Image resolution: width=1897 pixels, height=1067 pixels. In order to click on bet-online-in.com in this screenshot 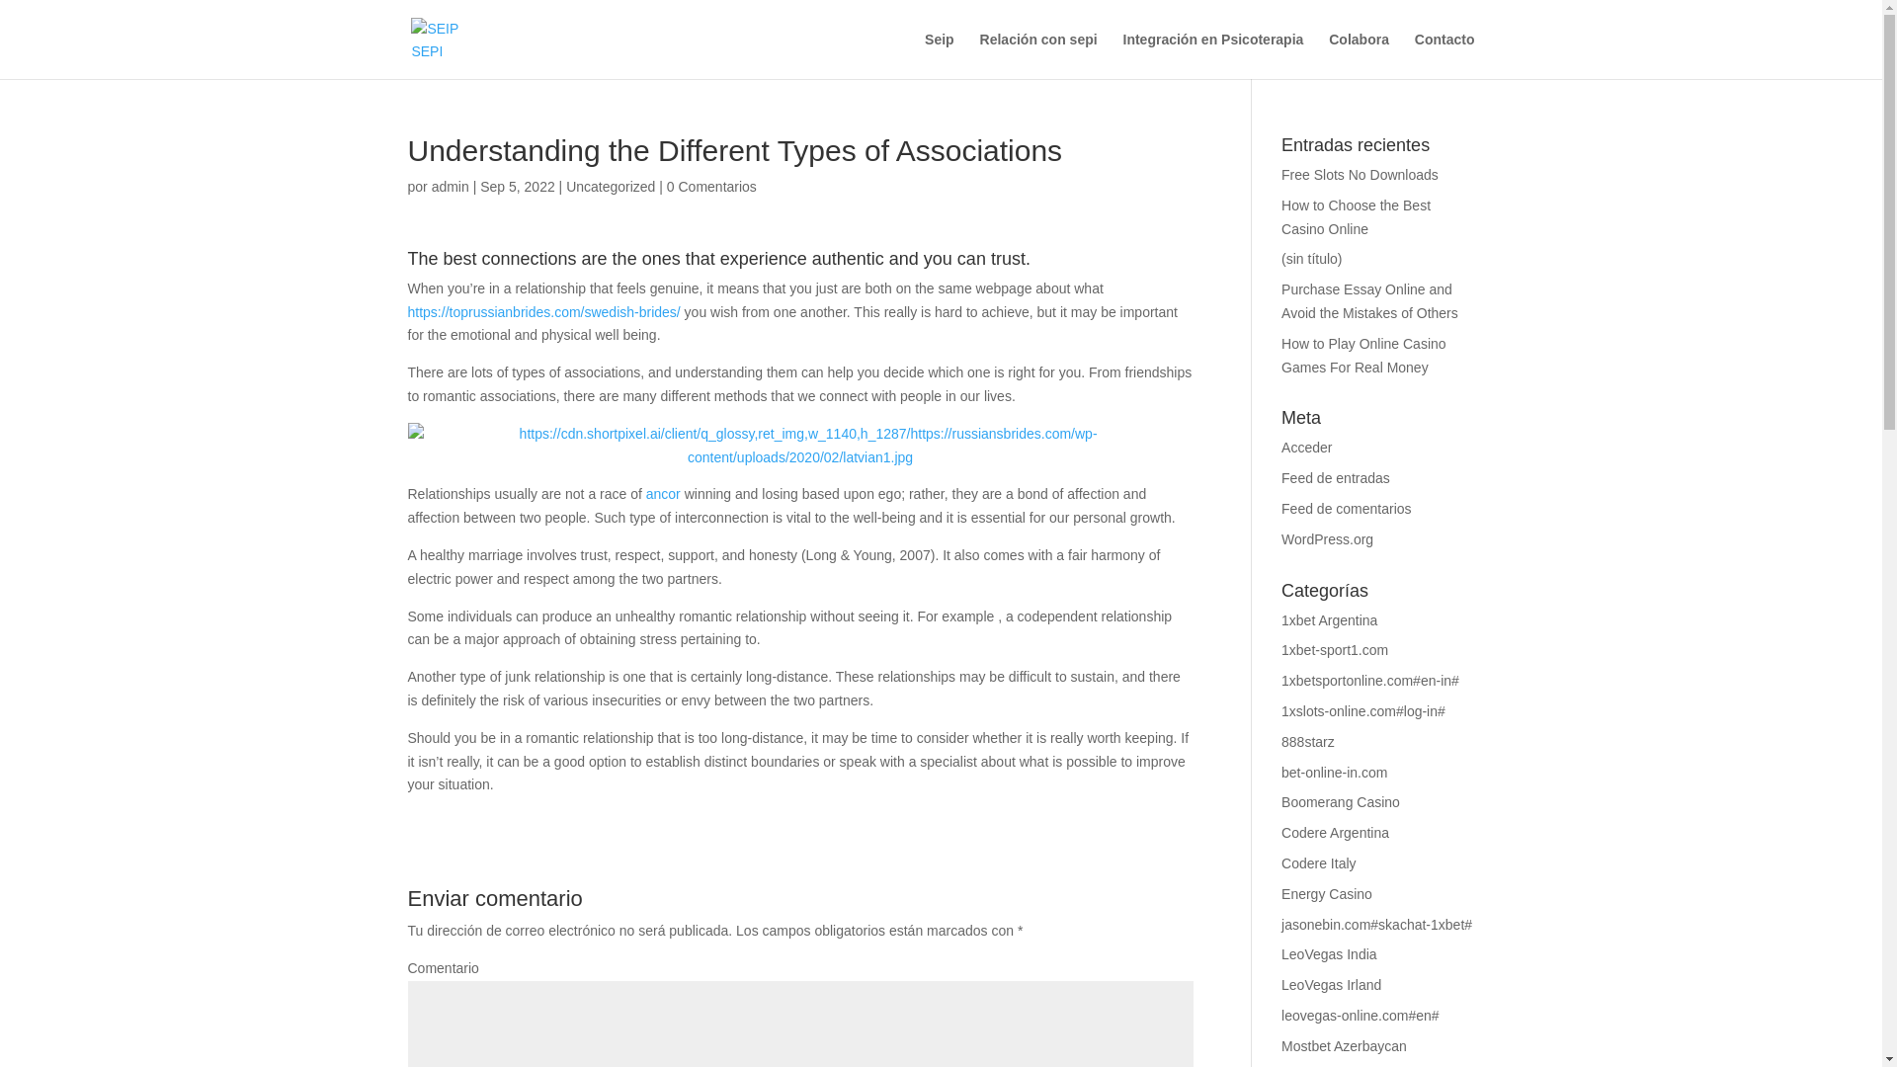, I will do `click(1334, 773)`.